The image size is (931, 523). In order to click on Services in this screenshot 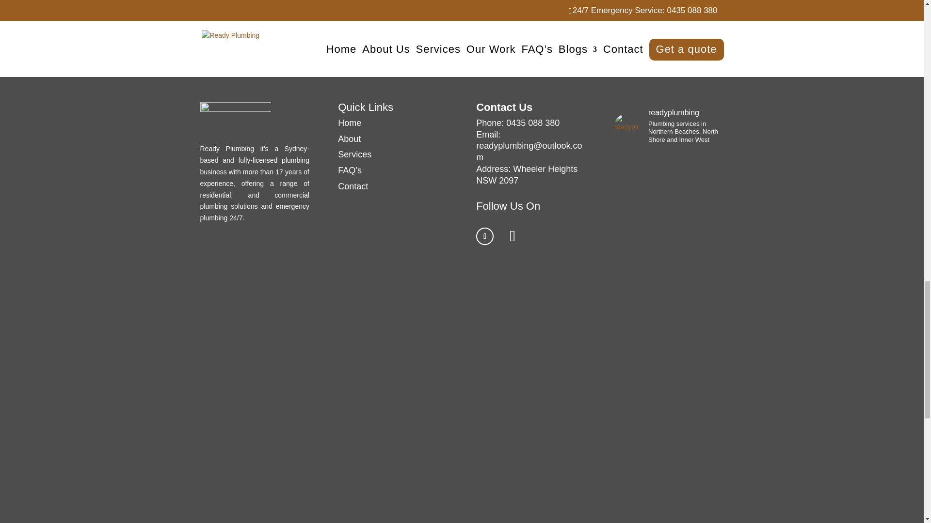, I will do `click(354, 154)`.